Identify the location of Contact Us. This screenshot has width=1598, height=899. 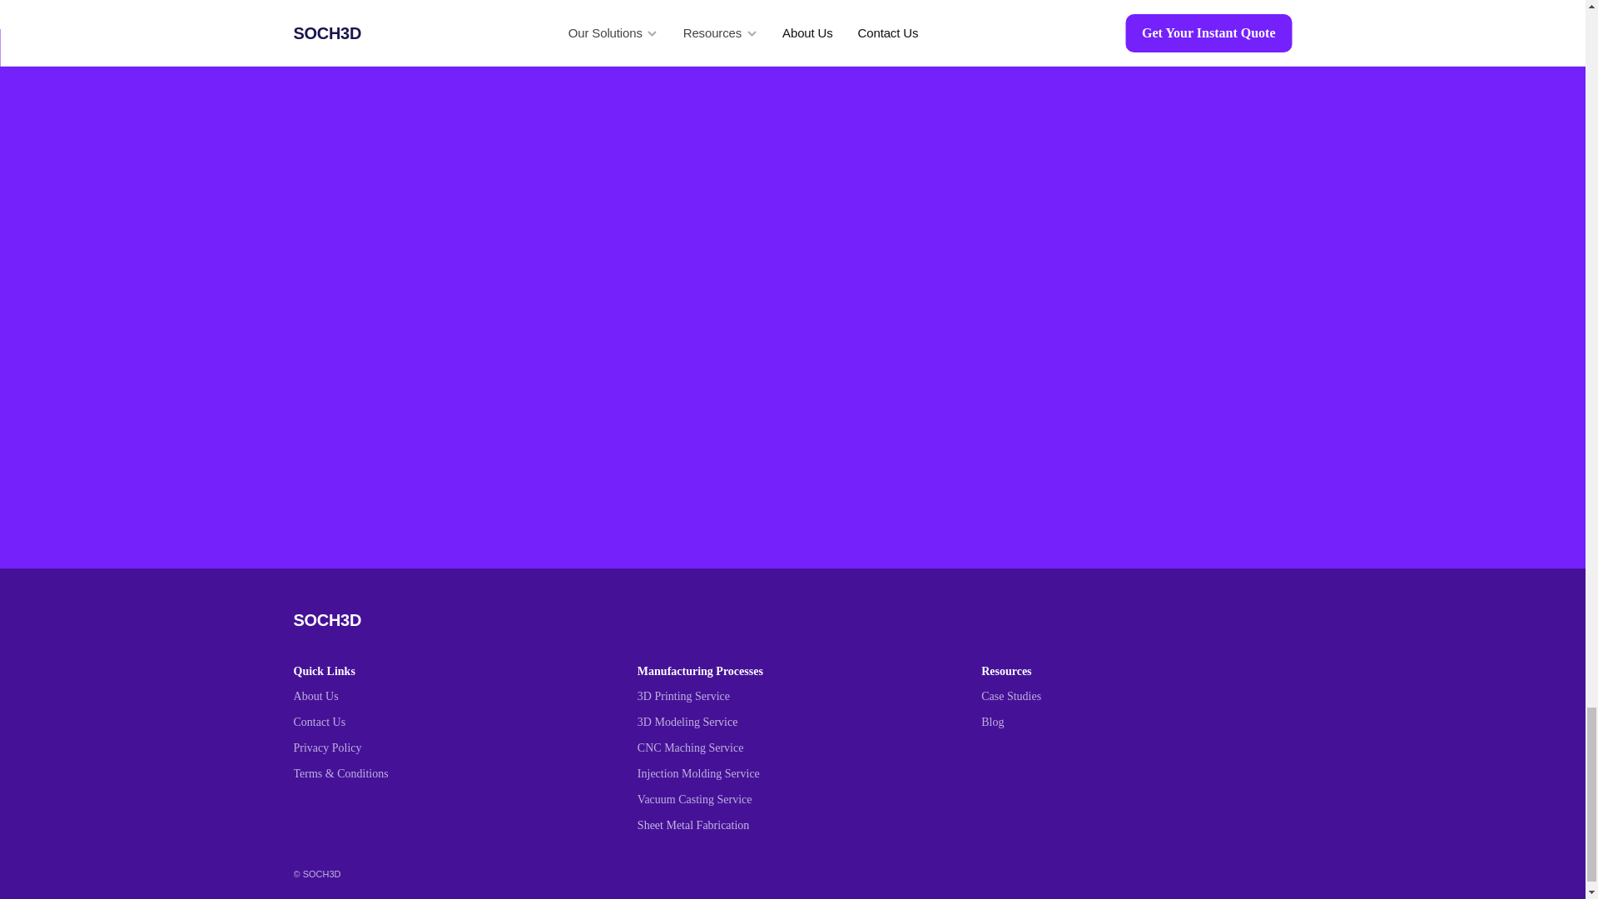
(320, 721).